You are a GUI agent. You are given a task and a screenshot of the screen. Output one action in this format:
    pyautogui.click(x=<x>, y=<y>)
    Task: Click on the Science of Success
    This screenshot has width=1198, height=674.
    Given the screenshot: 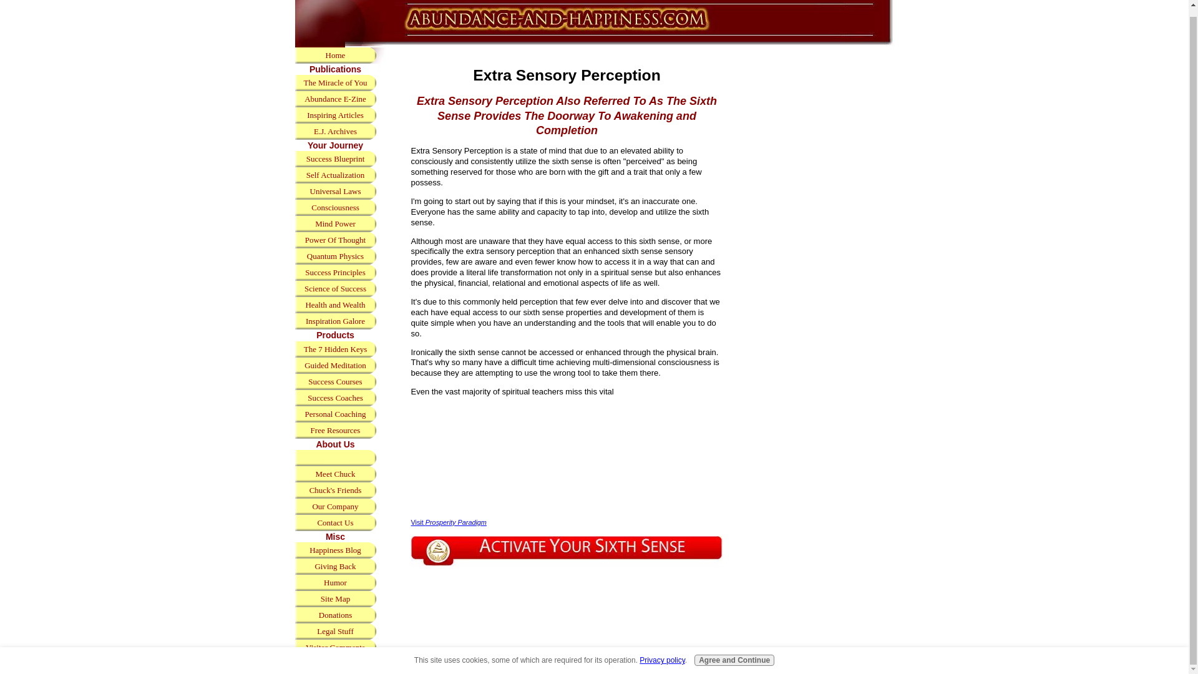 What is the action you would take?
    pyautogui.click(x=335, y=289)
    